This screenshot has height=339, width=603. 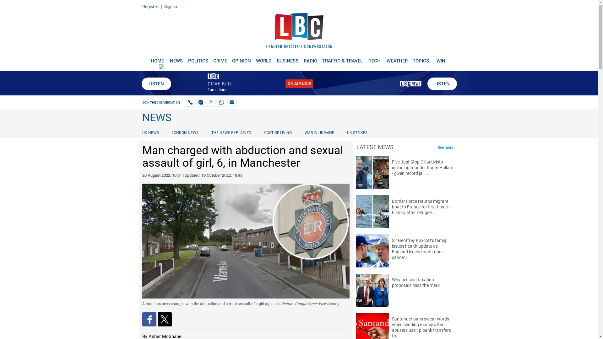 What do you see at coordinates (150, 6) in the screenshot?
I see `Register` at bounding box center [150, 6].